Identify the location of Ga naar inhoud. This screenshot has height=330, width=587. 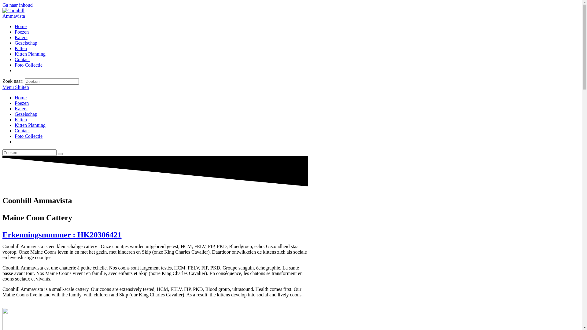
(18, 5).